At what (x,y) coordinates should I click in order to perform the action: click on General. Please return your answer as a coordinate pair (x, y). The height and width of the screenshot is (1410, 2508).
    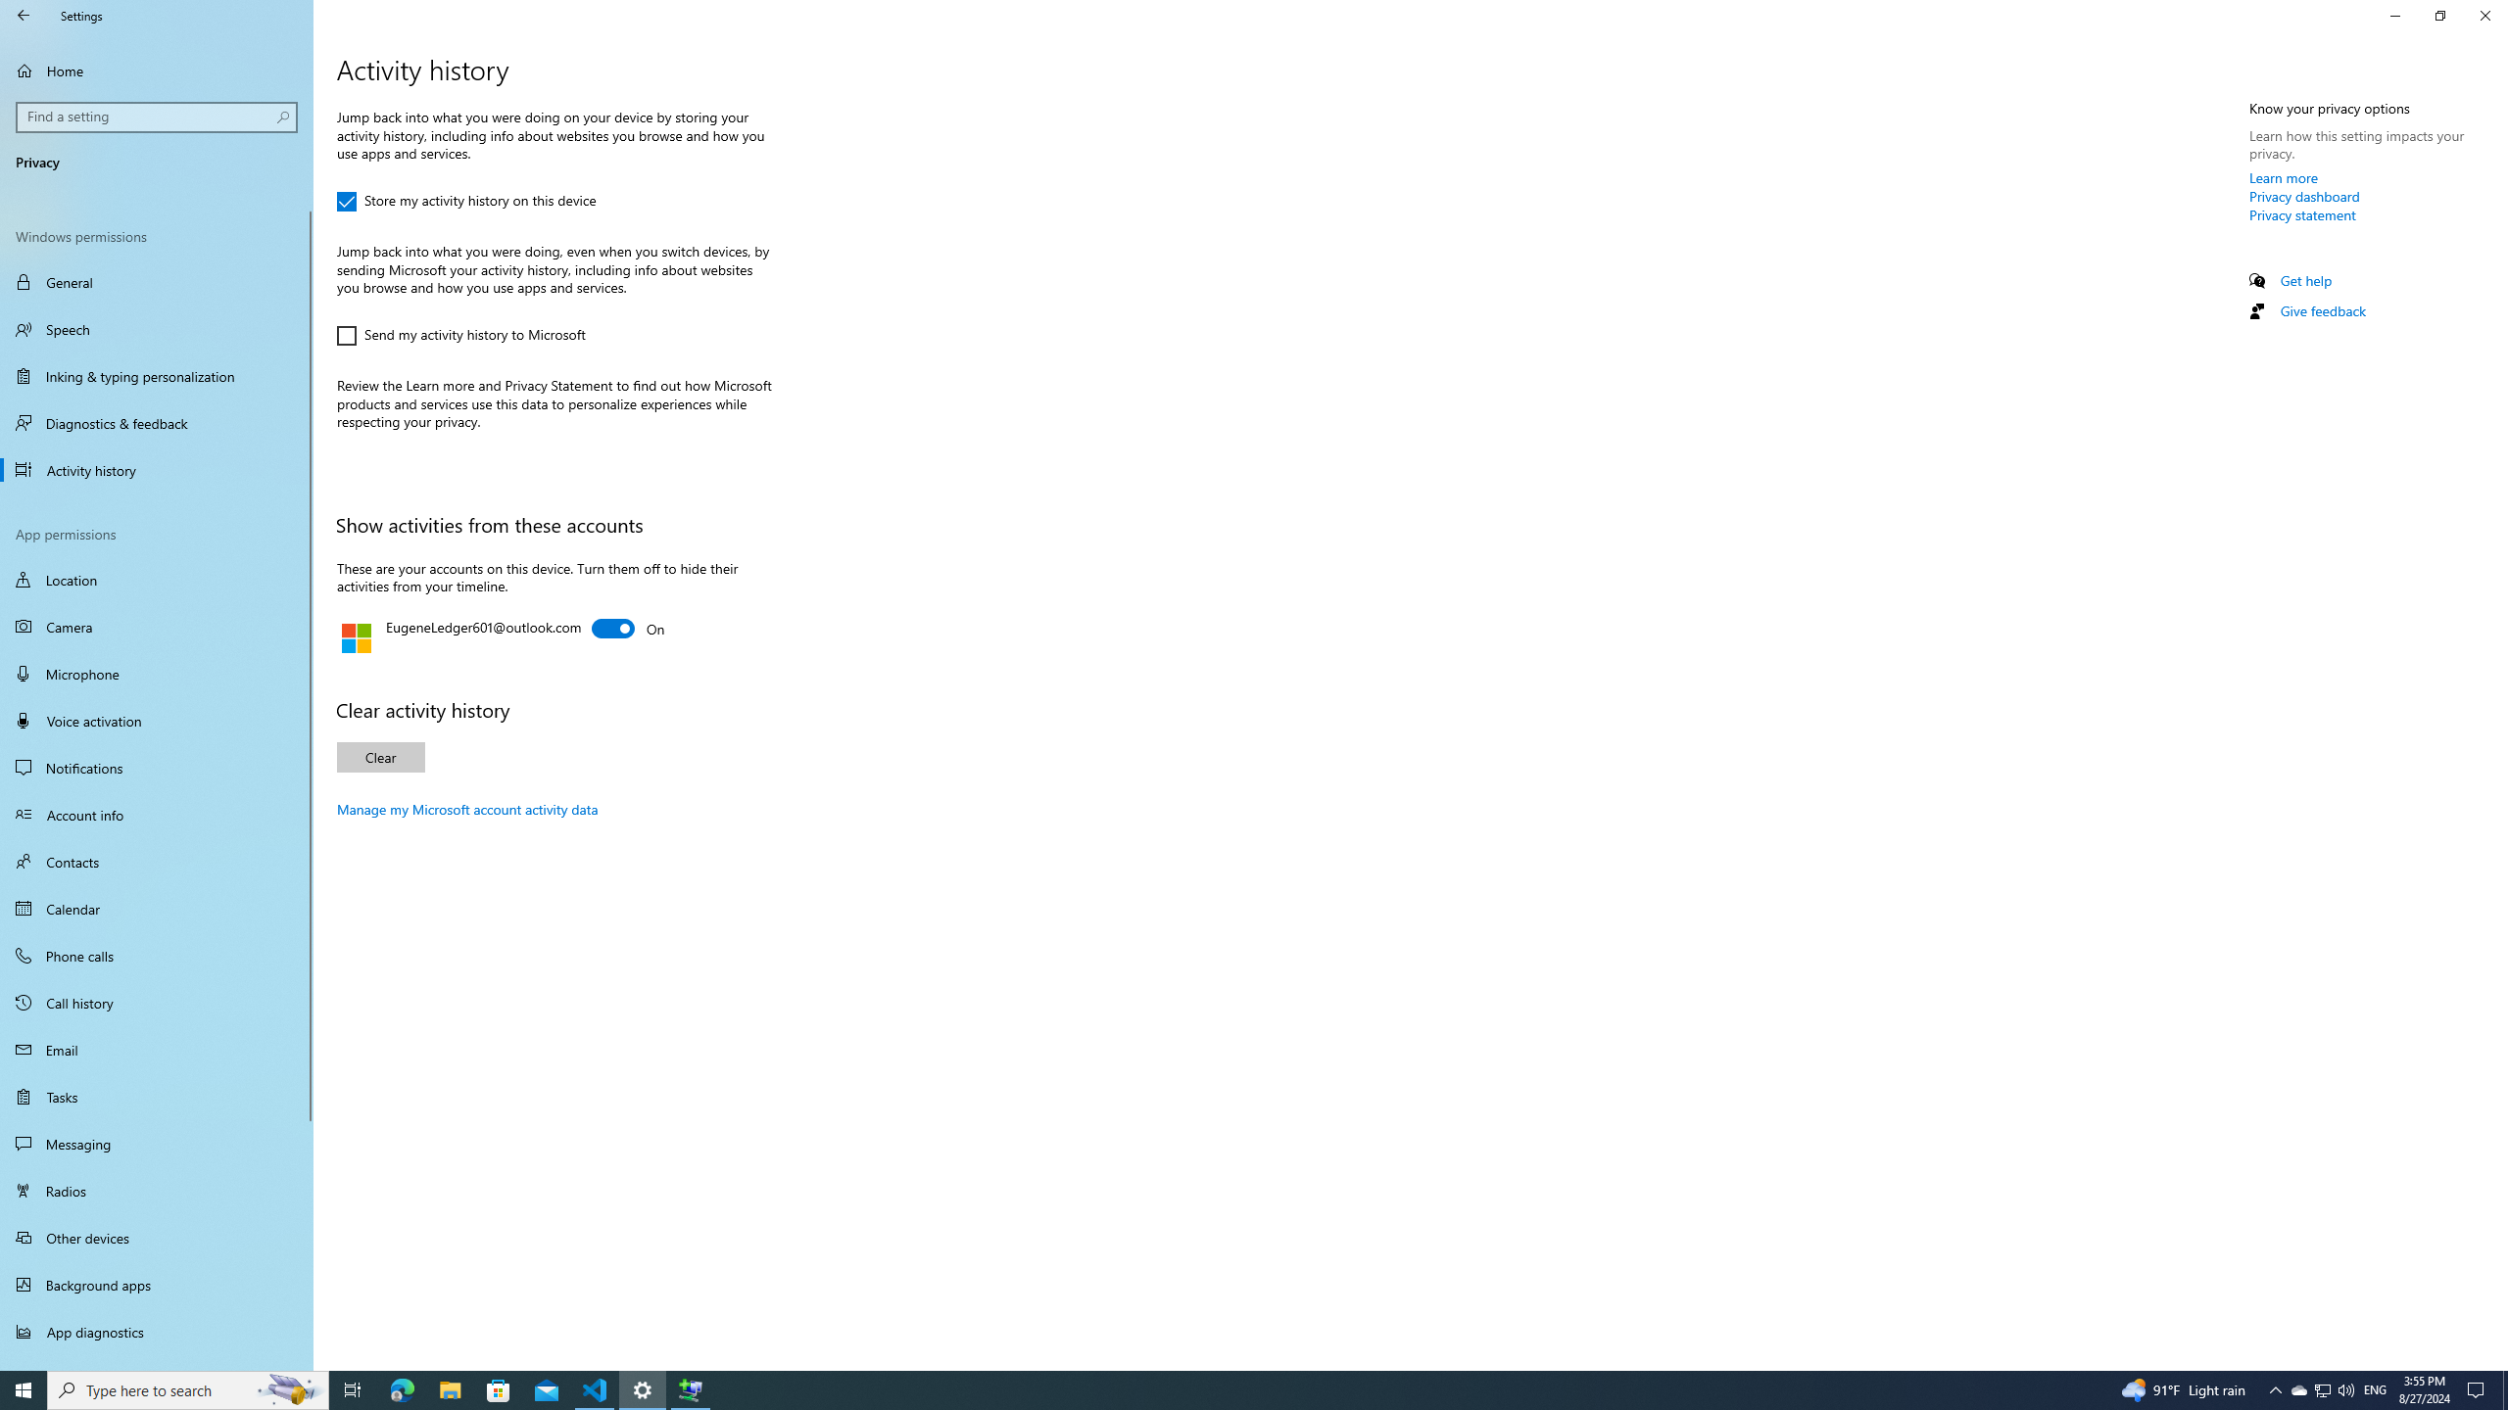
    Looking at the image, I should click on (157, 282).